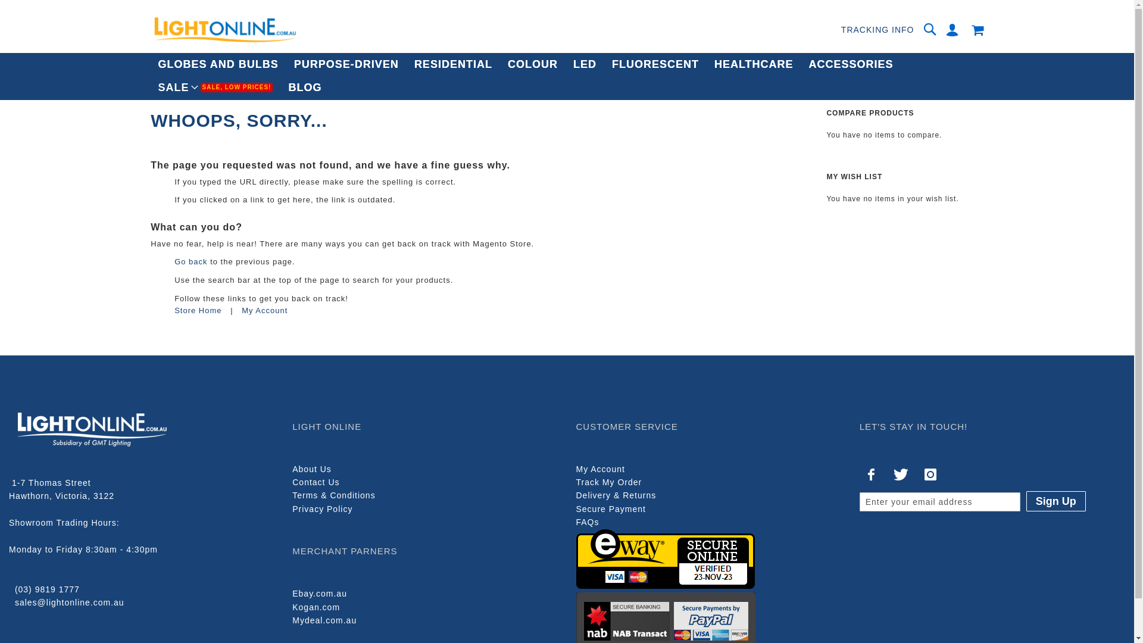  Describe the element at coordinates (601, 469) in the screenshot. I see `My Account` at that location.